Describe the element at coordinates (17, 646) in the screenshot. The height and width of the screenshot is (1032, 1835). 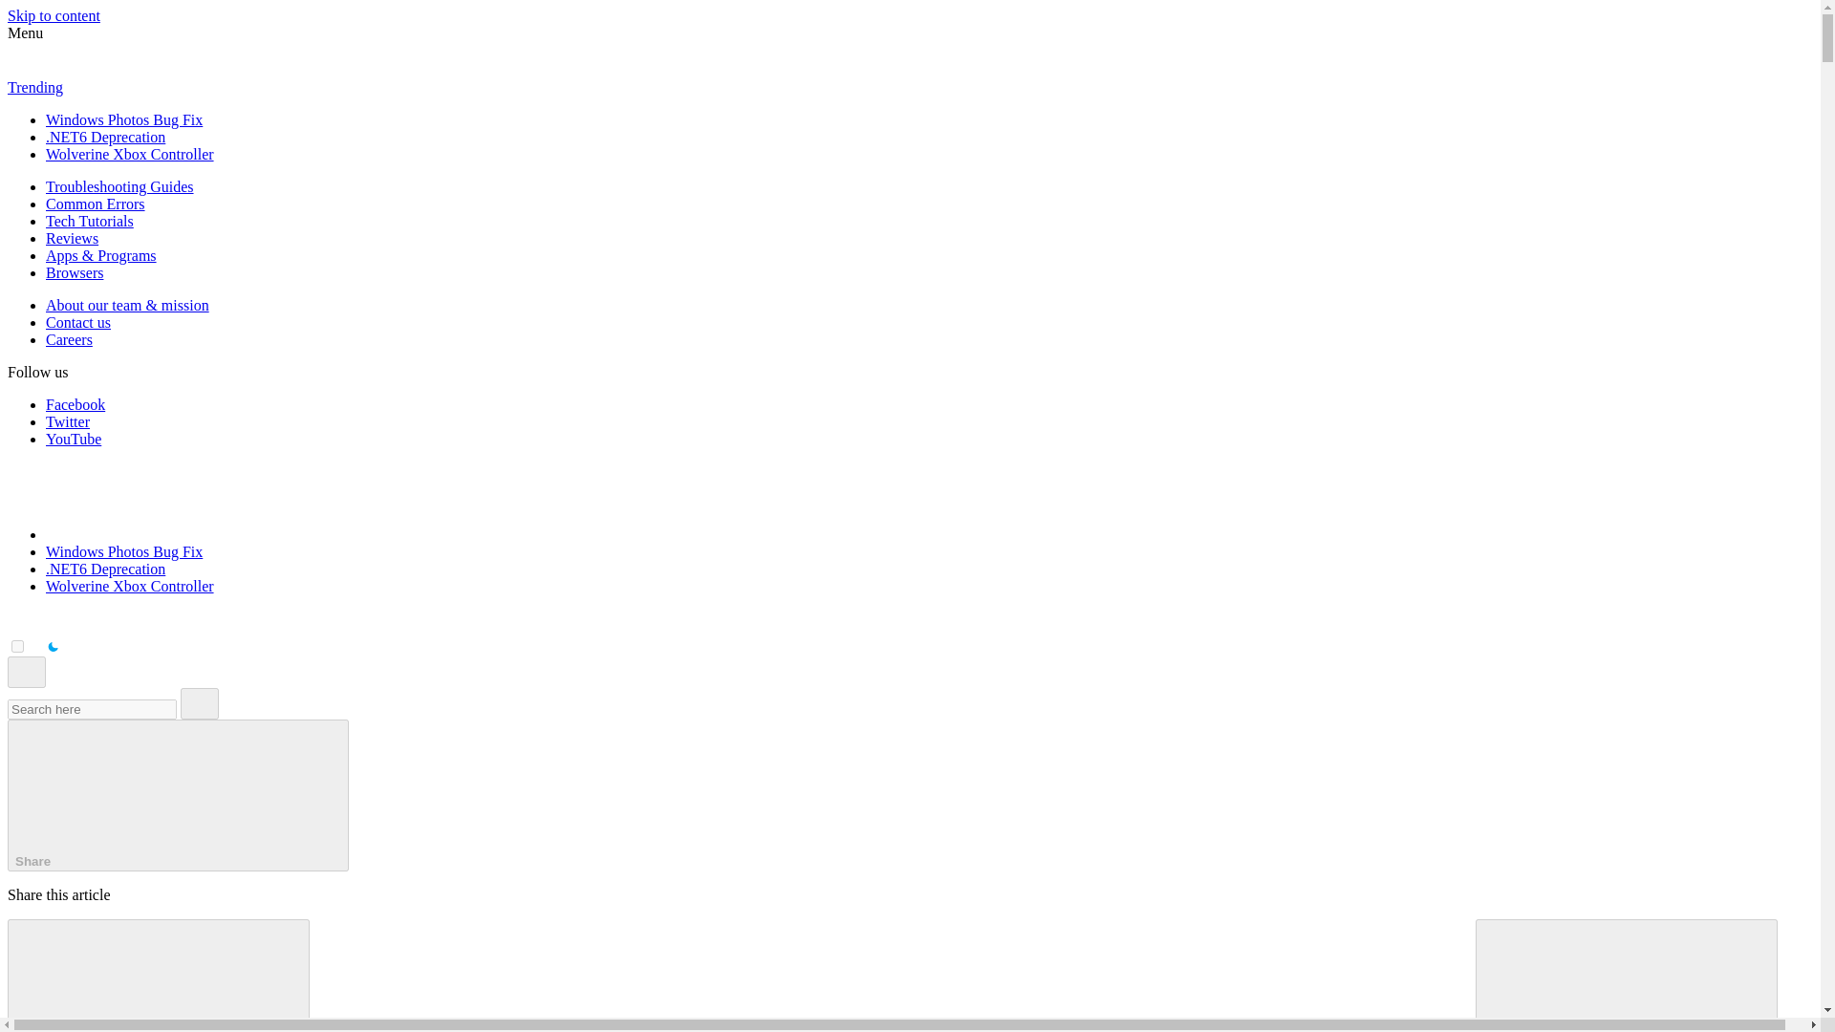
I see `on` at that location.